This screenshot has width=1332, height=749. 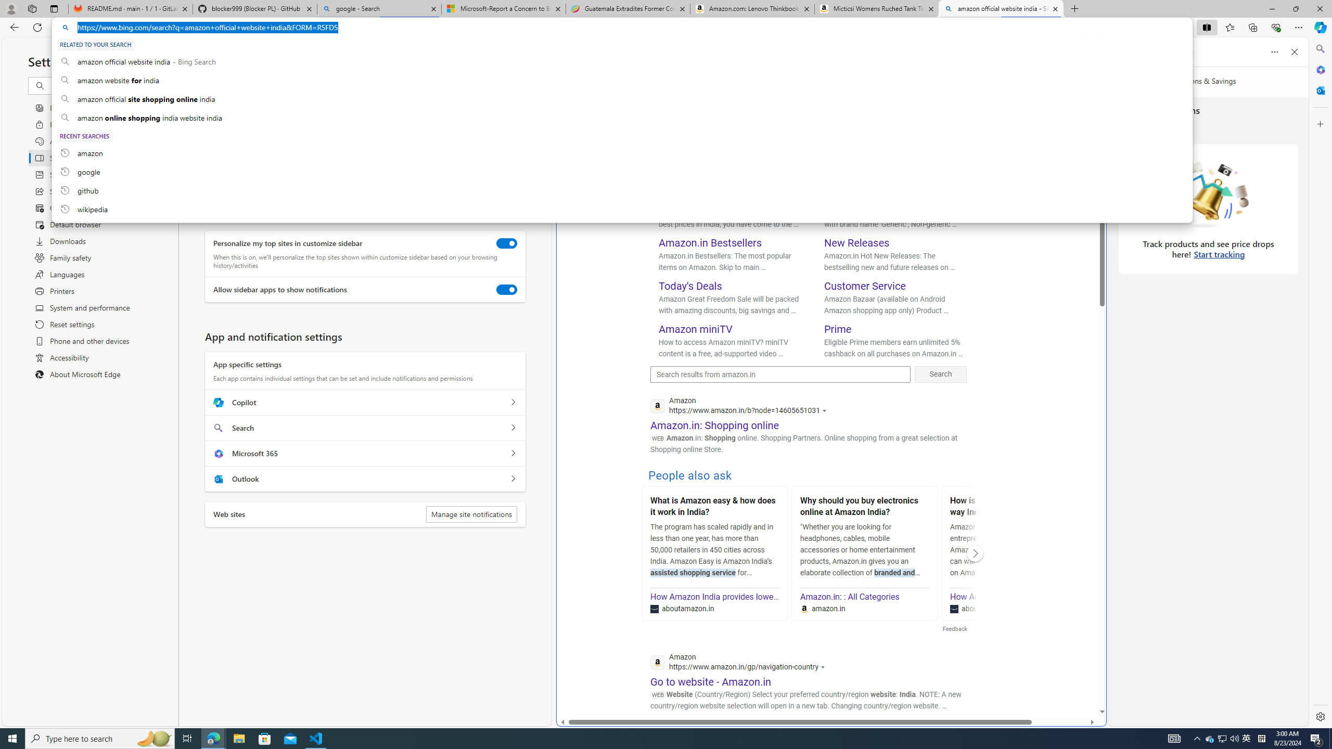 I want to click on Allow sidebar apps to show notifications, so click(x=507, y=290).